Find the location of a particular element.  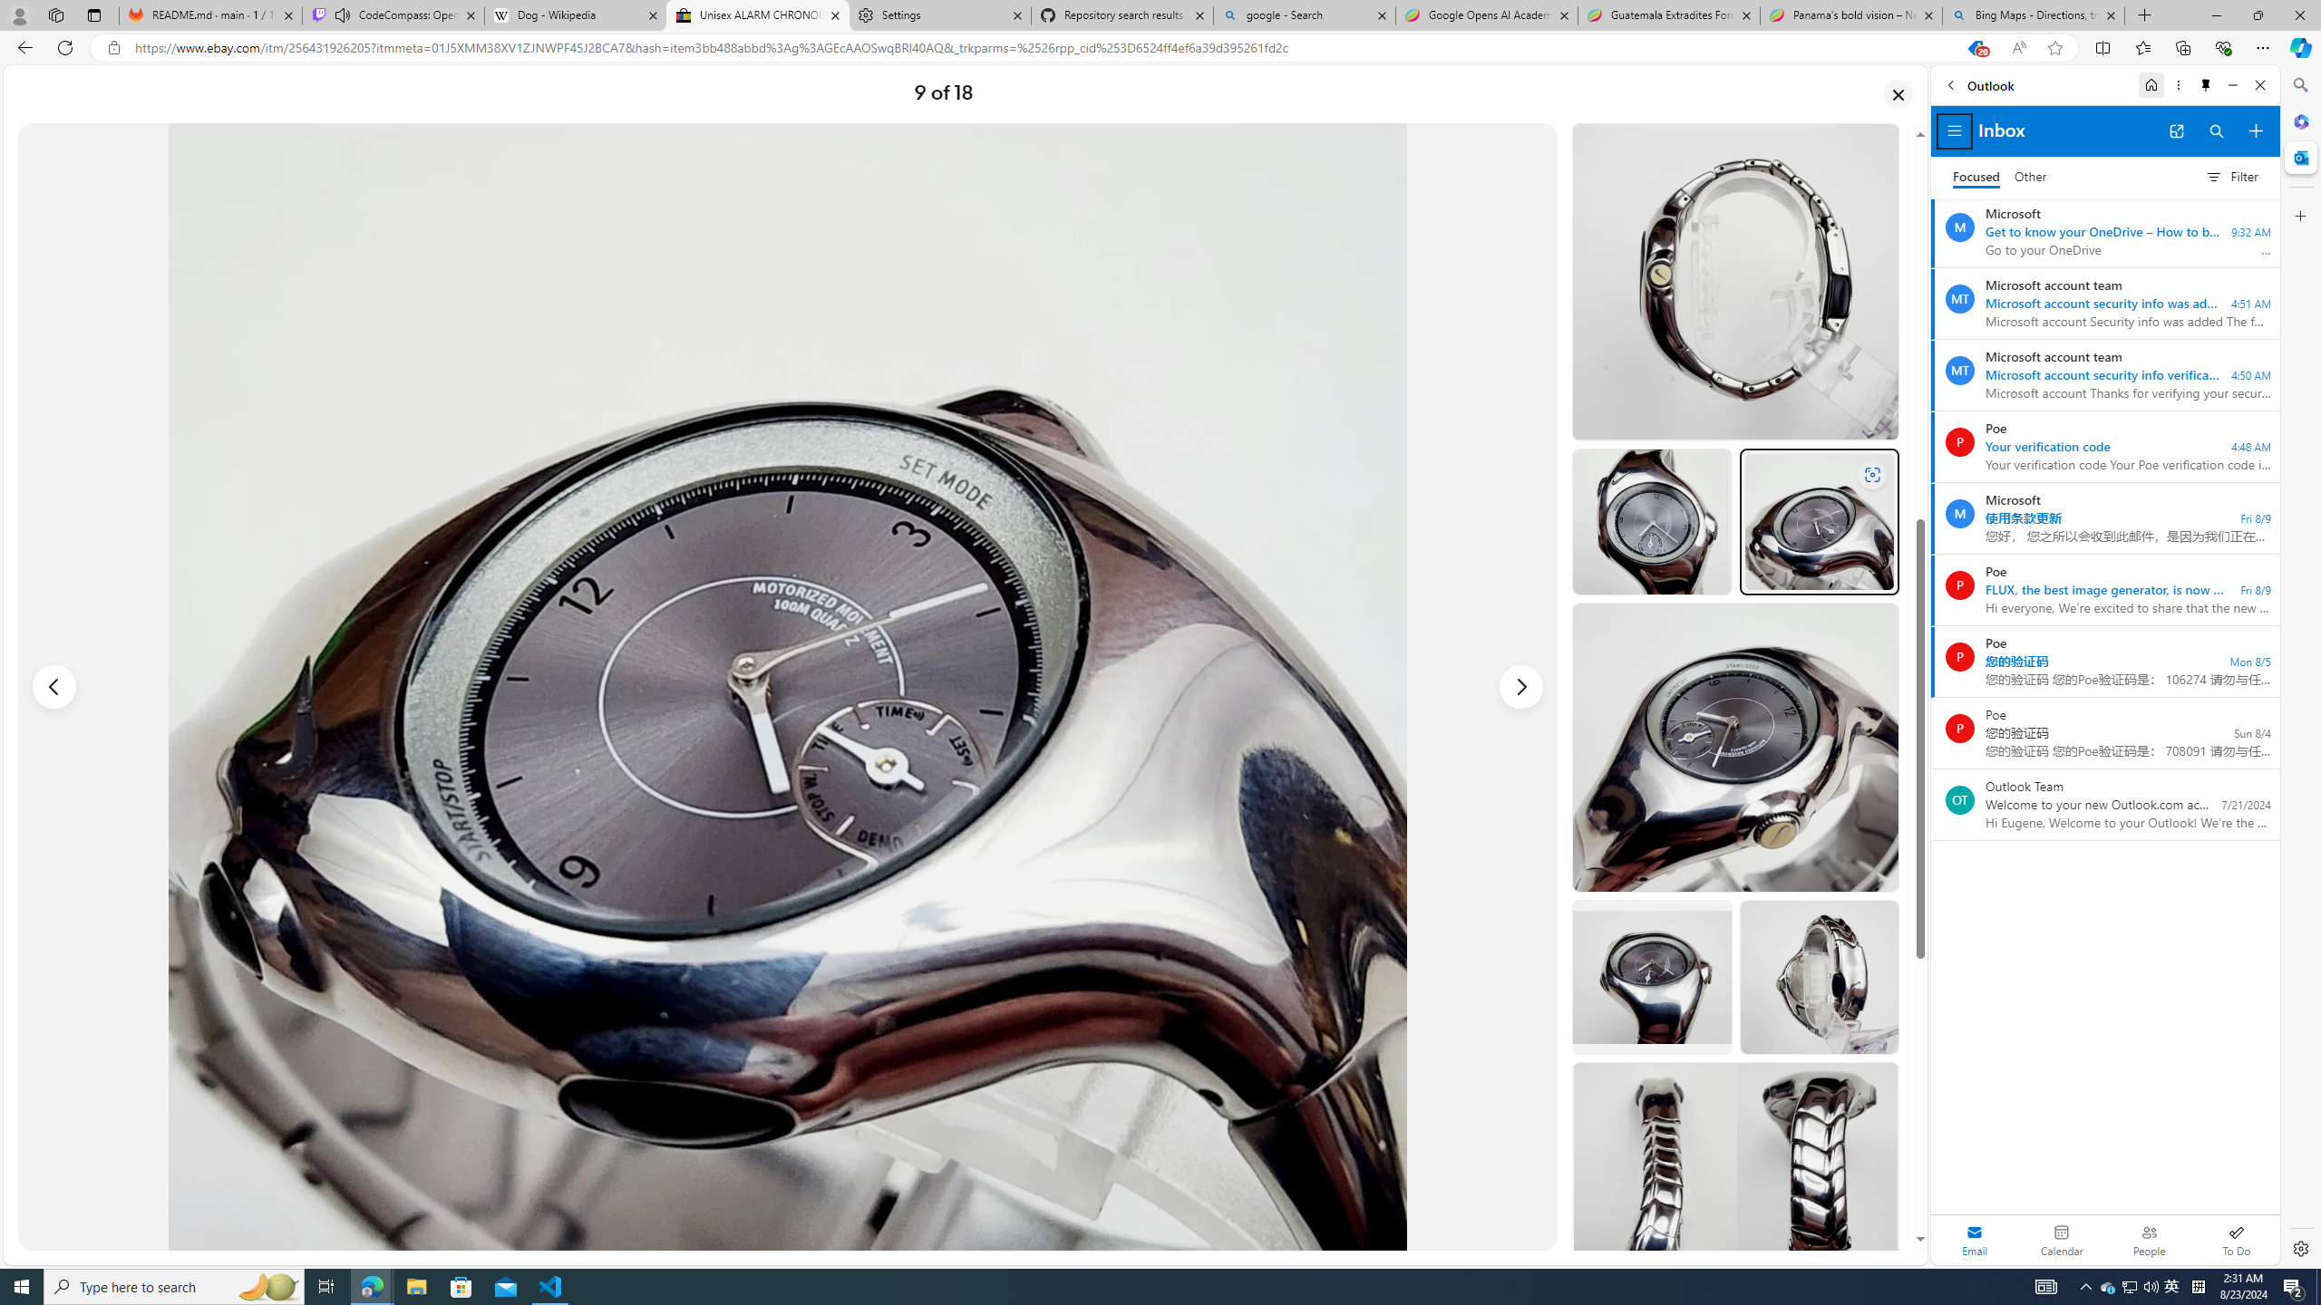

Dog - Wikipedia is located at coordinates (575, 15).